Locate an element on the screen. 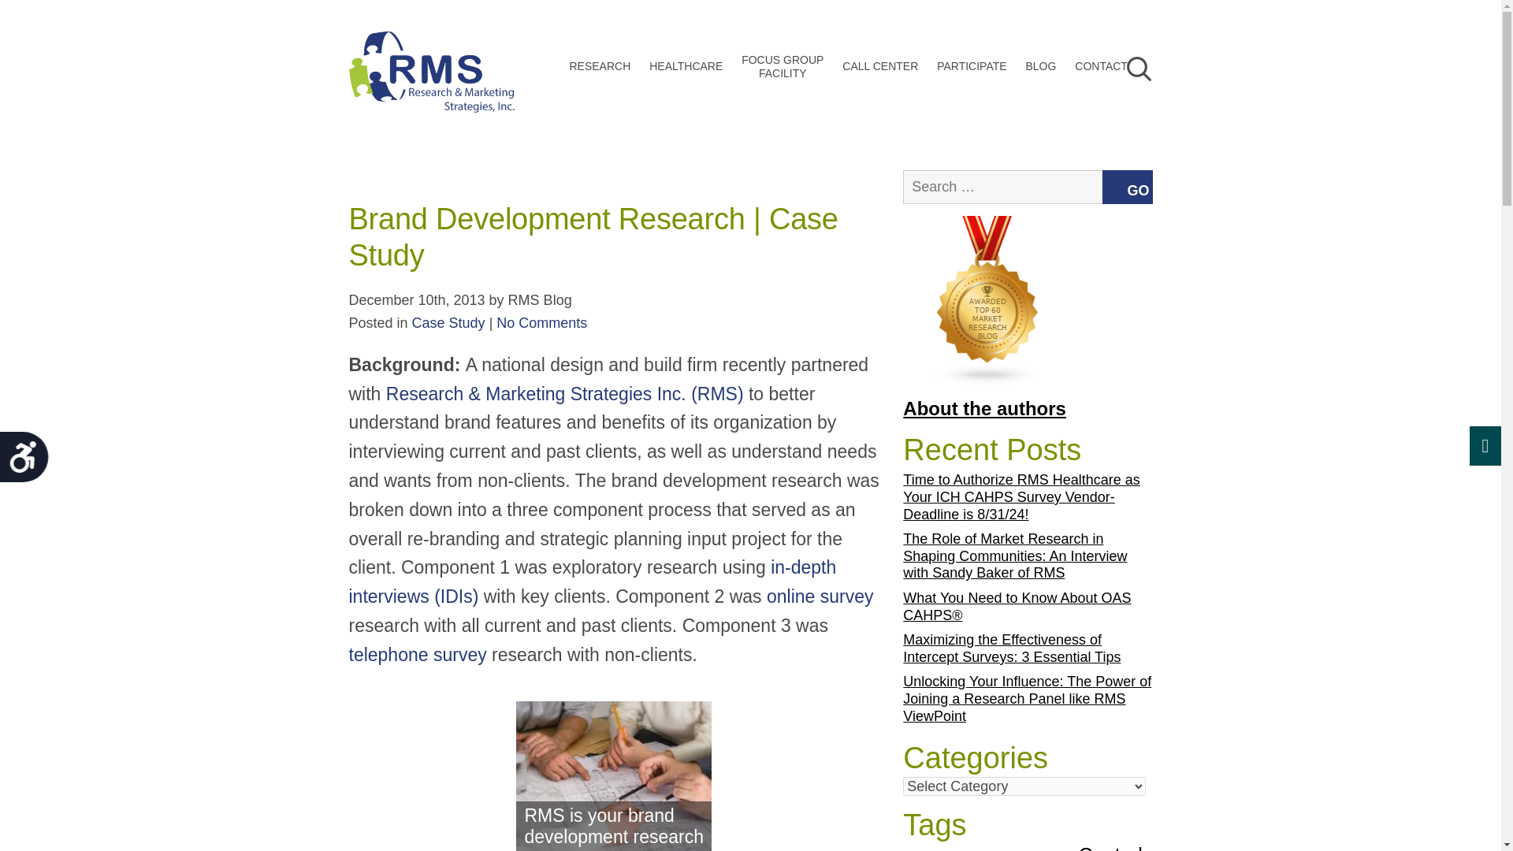  telephone survey is located at coordinates (416, 654).